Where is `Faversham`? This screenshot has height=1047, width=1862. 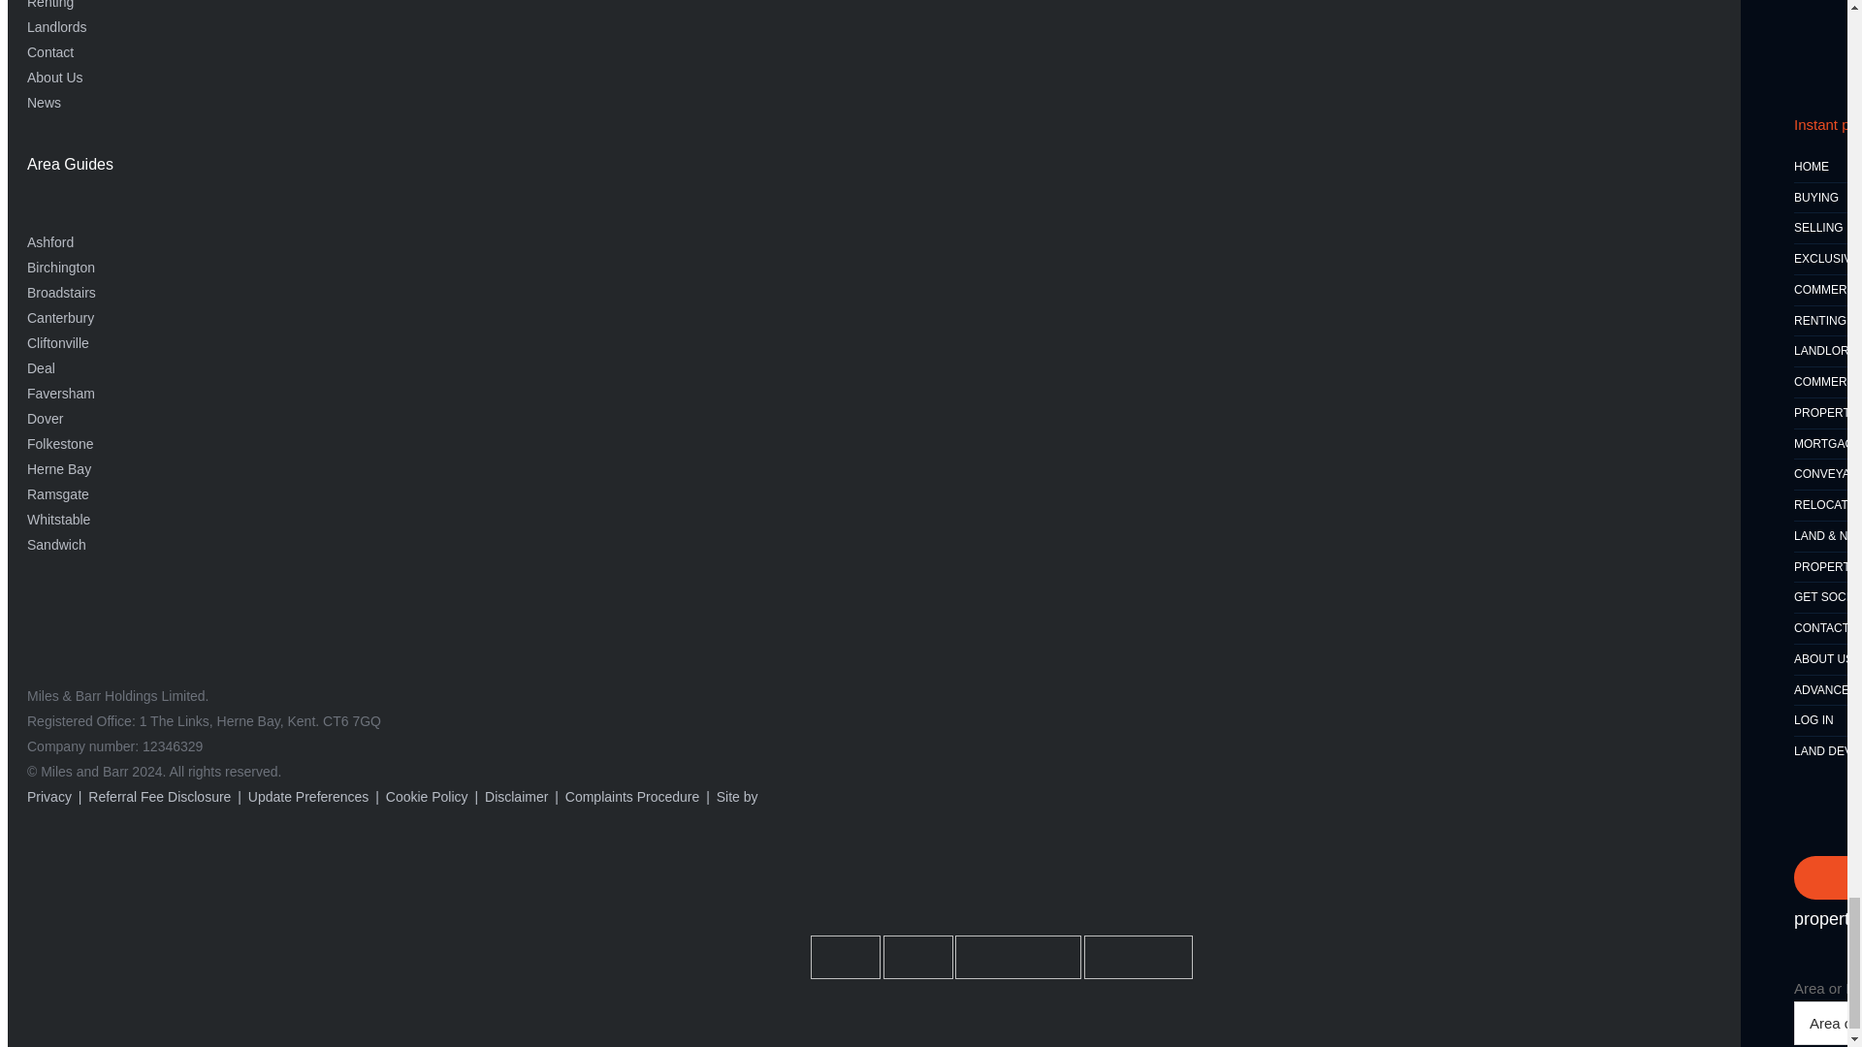 Faversham is located at coordinates (60, 394).